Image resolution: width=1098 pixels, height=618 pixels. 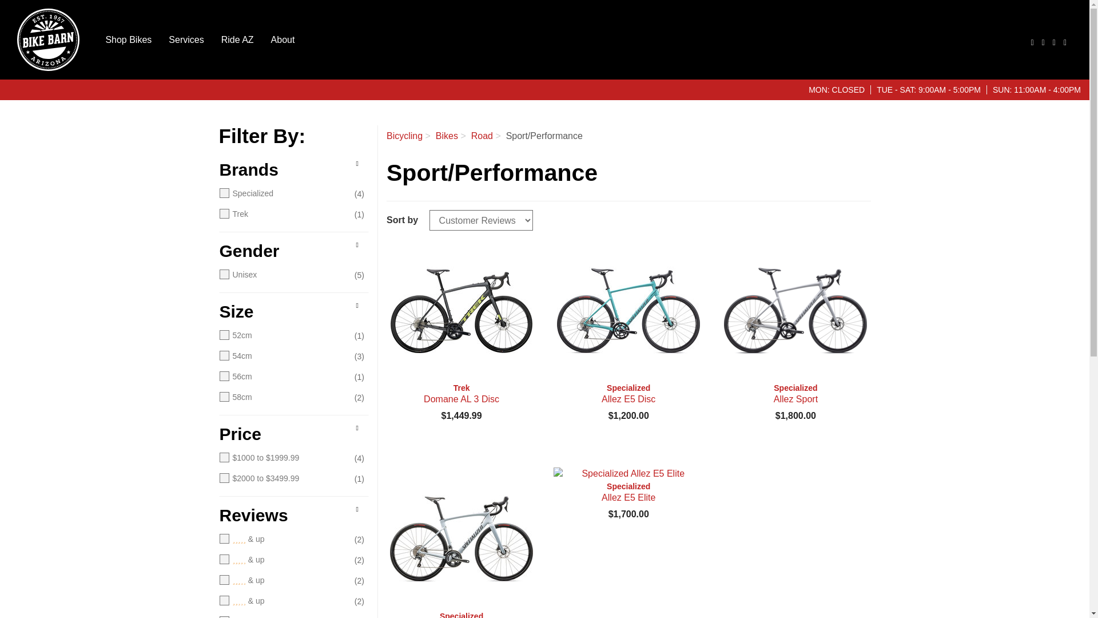 I want to click on Ride AZ, so click(x=237, y=39).